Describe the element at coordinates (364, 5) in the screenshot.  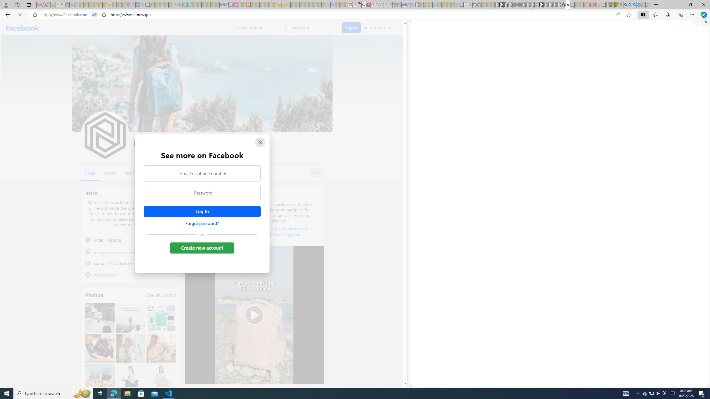
I see `Target page - Wikipedia` at that location.